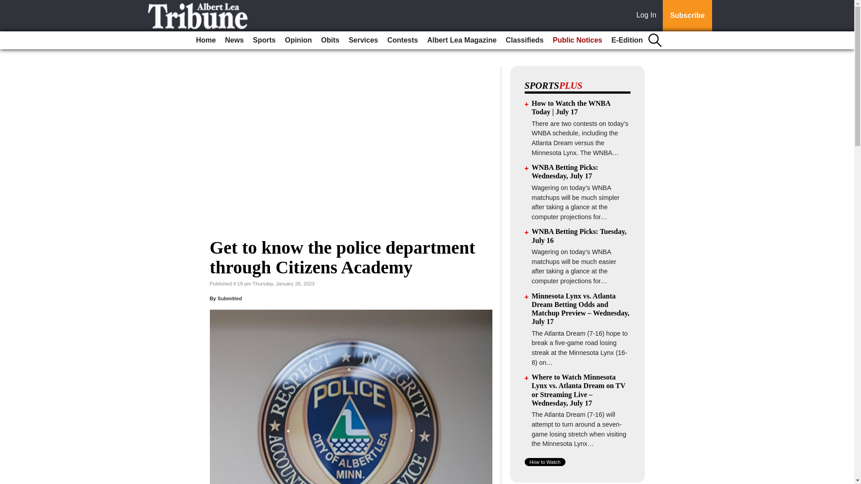 The image size is (861, 484). Describe the element at coordinates (234, 40) in the screenshot. I see `News` at that location.